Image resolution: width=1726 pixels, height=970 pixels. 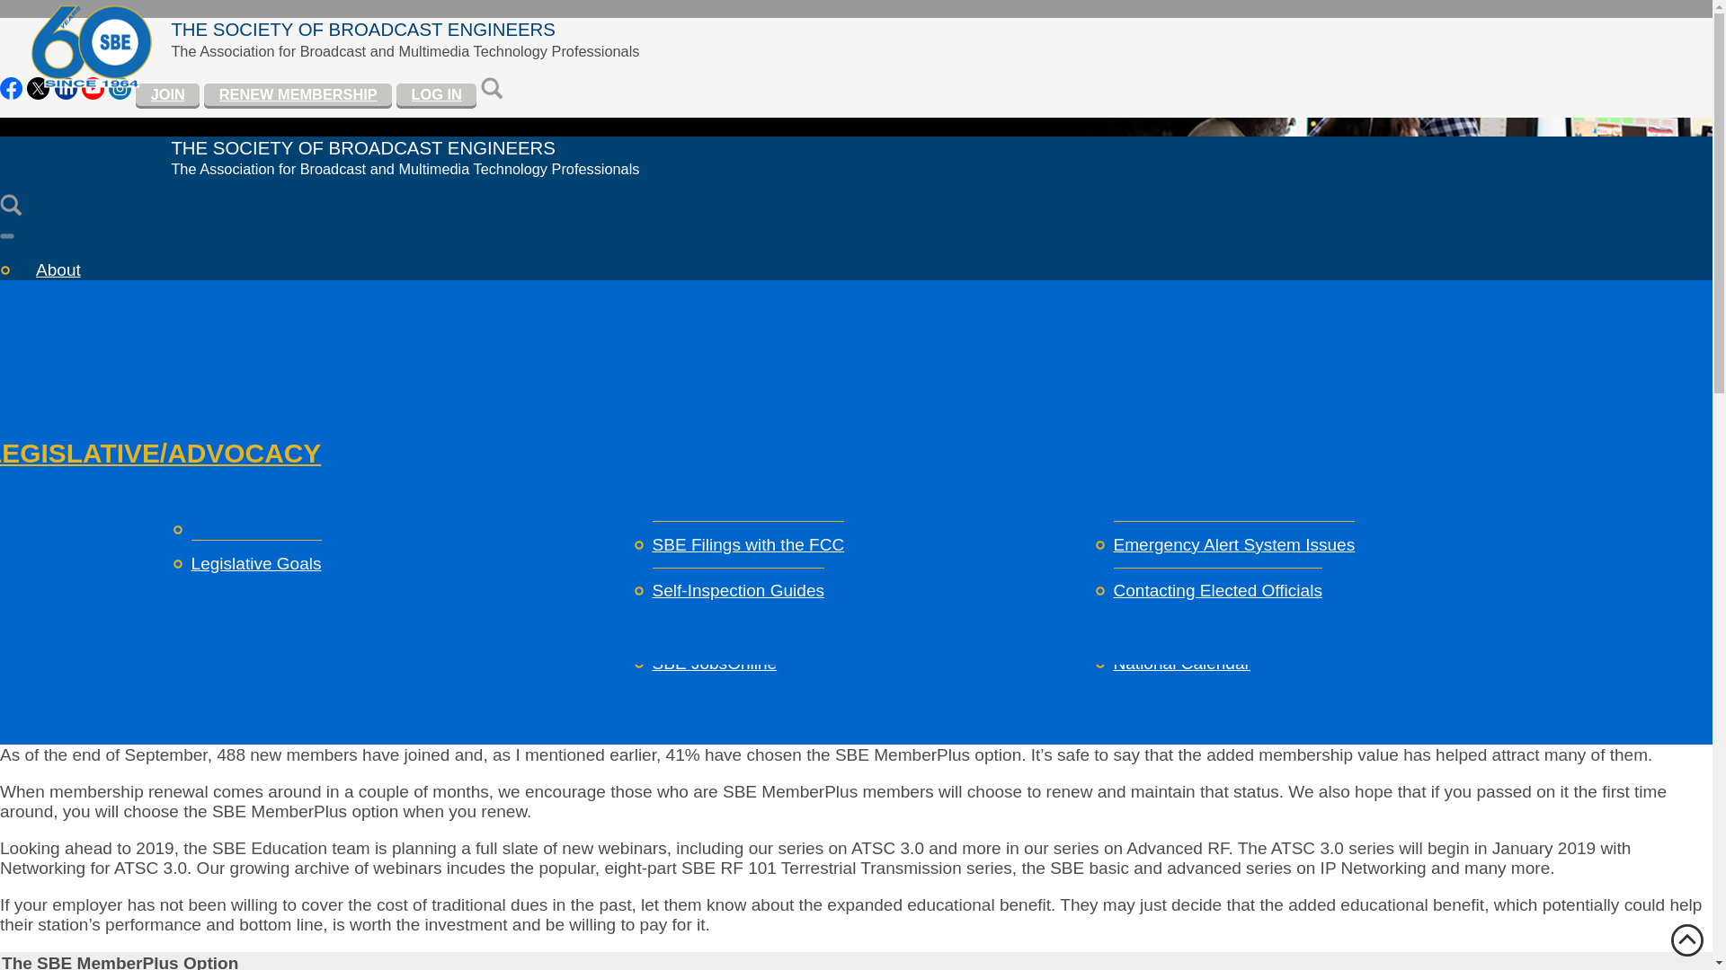 What do you see at coordinates (761, 406) in the screenshot?
I see `SBE Sustaining Member List` at bounding box center [761, 406].